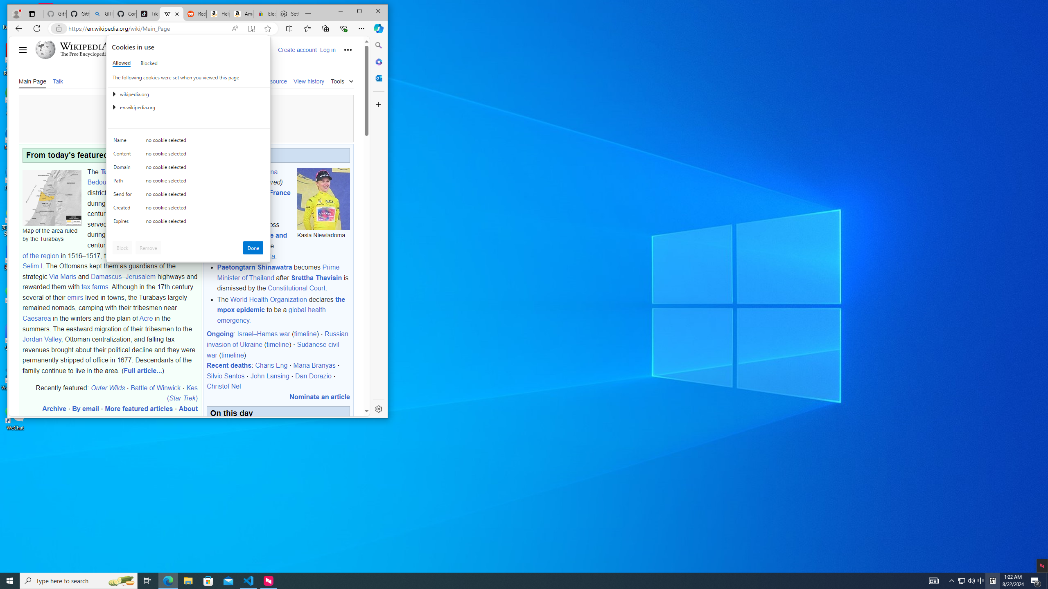 Image resolution: width=1048 pixels, height=589 pixels. I want to click on Running applications, so click(961, 581).